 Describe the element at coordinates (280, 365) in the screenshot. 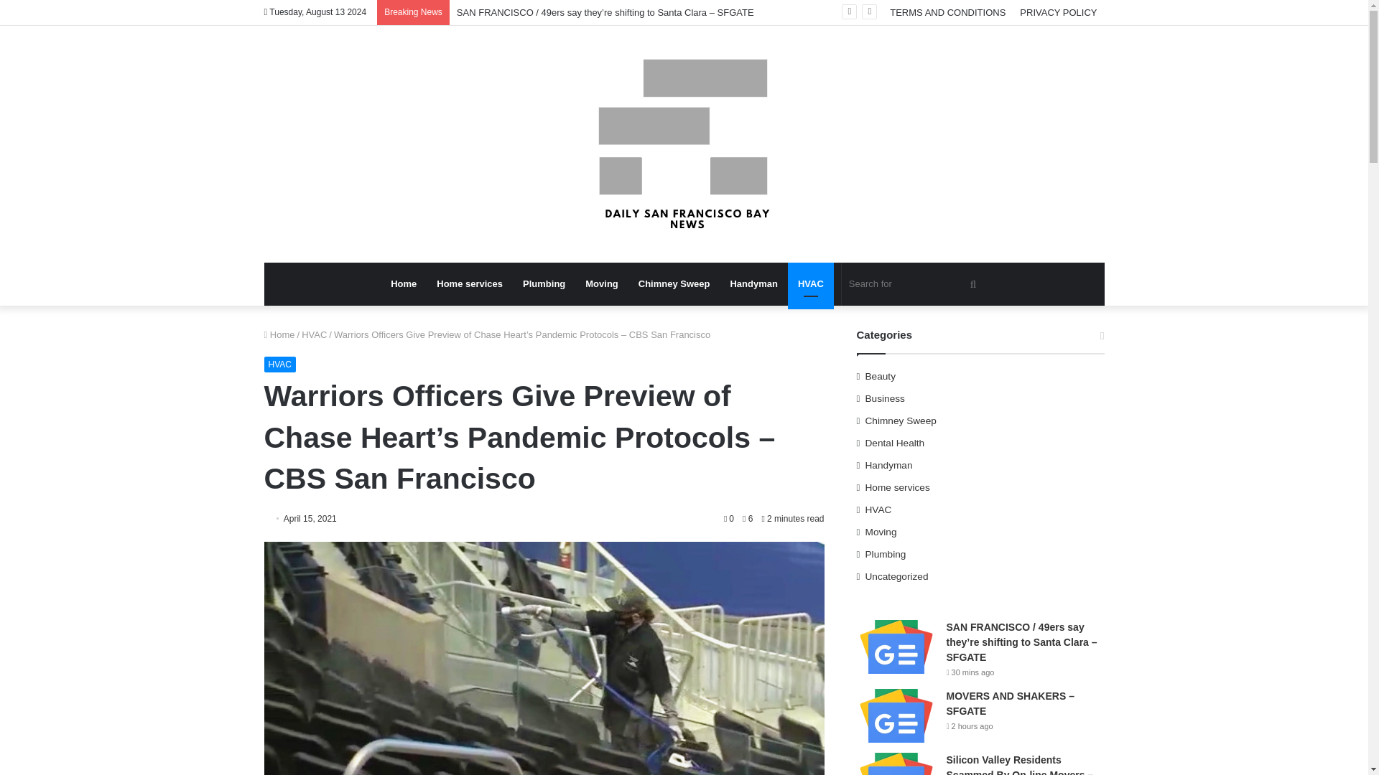

I see `HVAC` at that location.